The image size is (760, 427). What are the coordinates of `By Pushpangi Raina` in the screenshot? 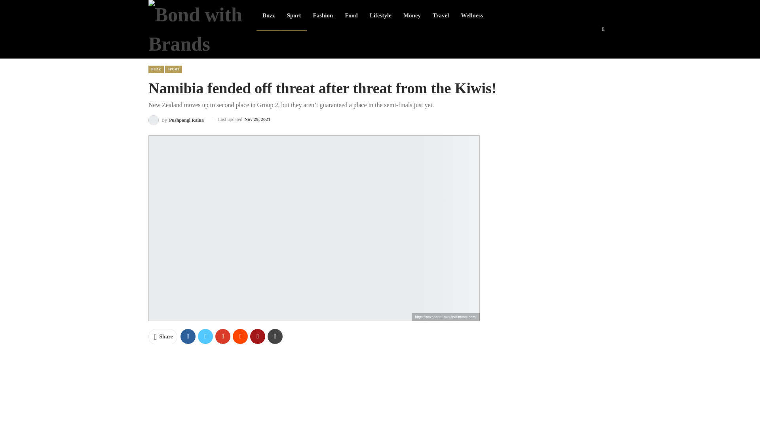 It's located at (176, 119).